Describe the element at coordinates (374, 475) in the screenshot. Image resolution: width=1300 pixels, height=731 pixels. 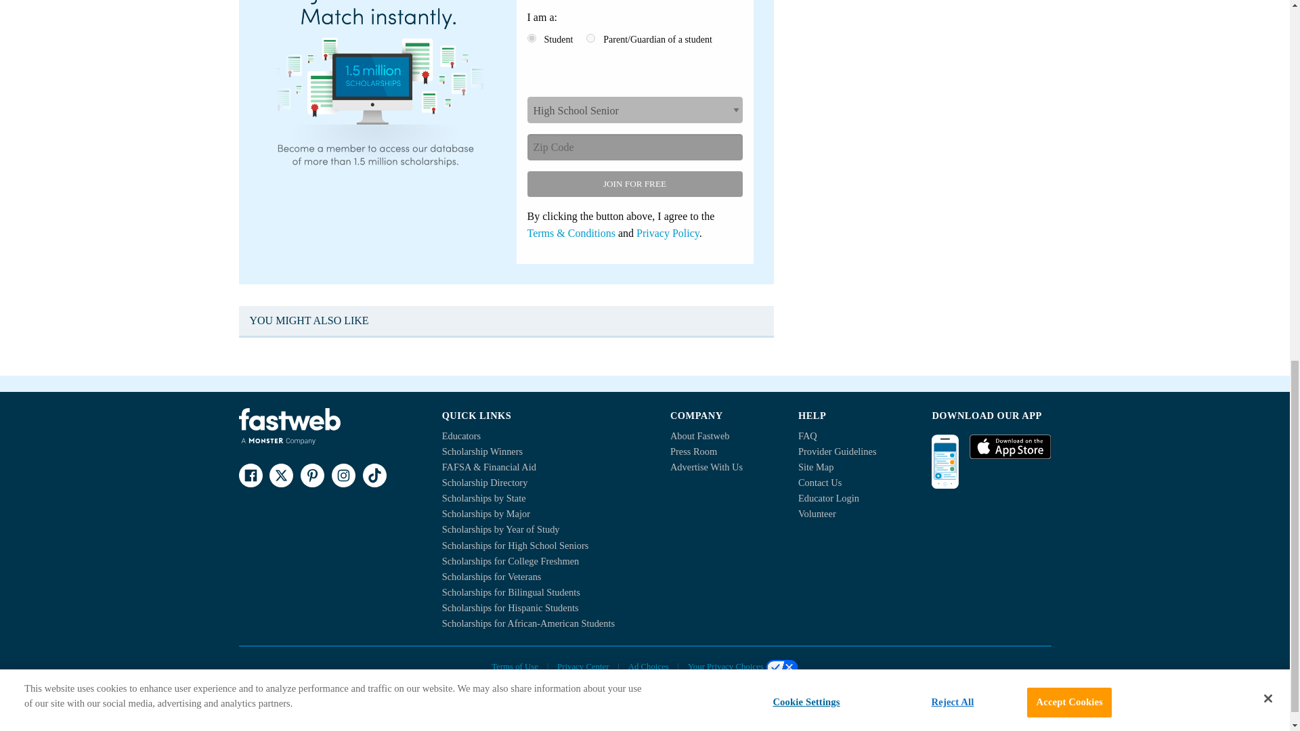
I see `Fastweb on TikTok` at that location.